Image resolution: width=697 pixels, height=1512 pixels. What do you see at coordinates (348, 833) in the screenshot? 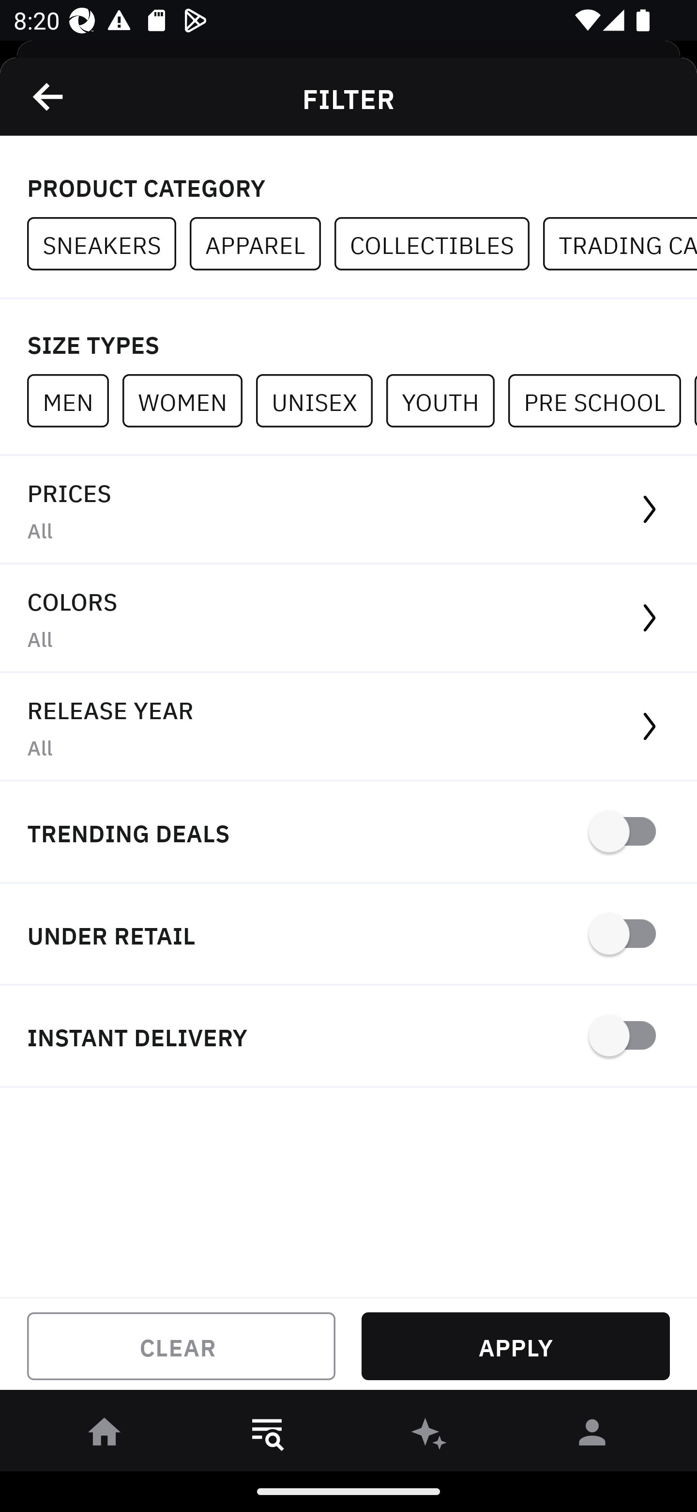
I see `TRENDING DEALS` at bounding box center [348, 833].